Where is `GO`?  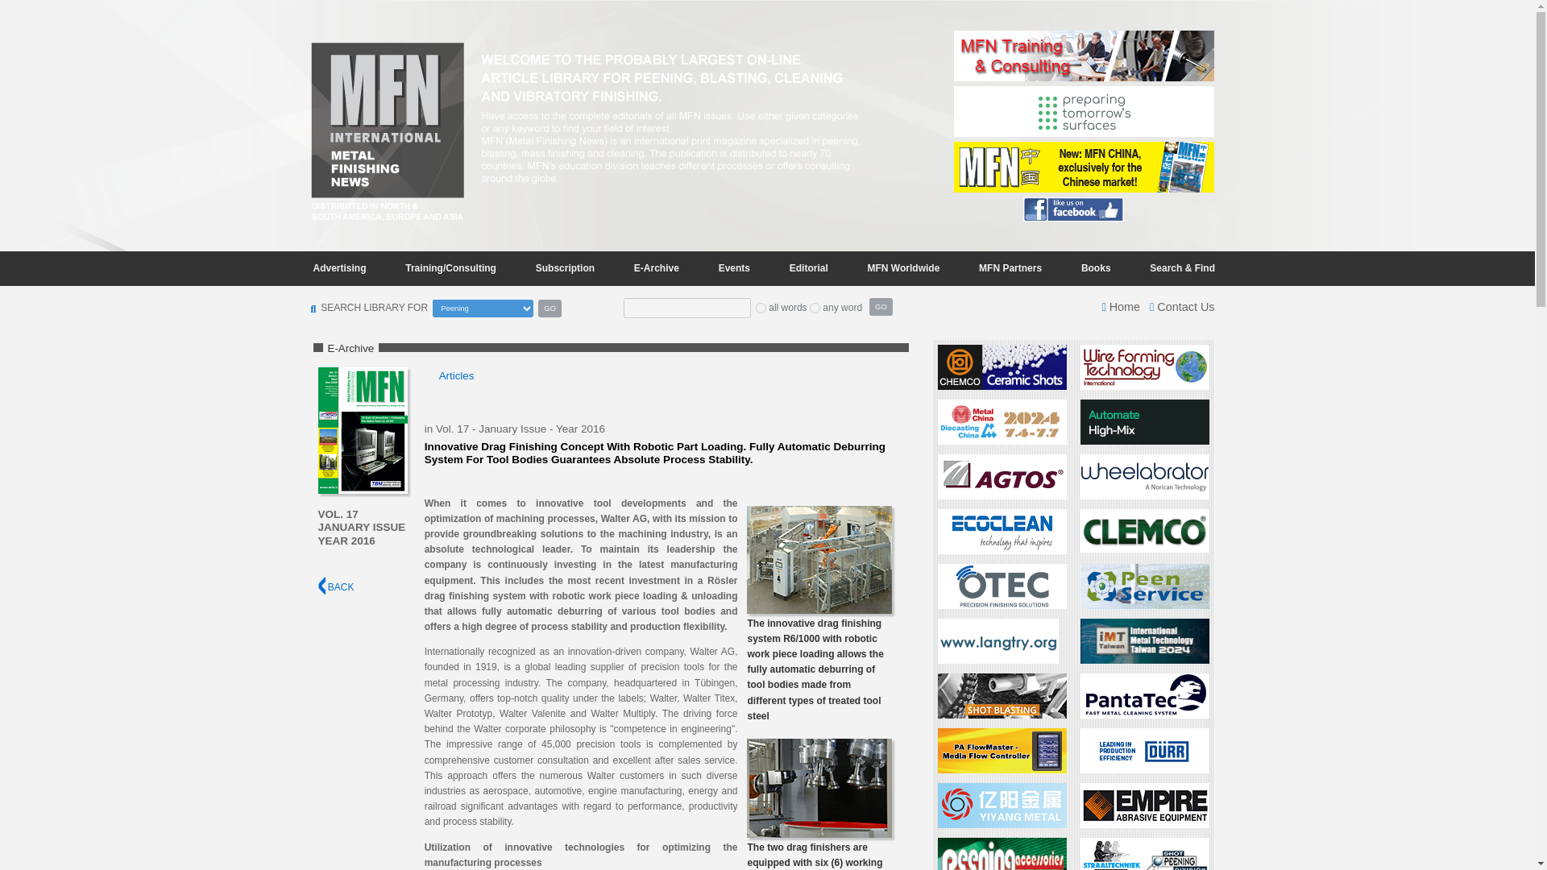 GO is located at coordinates (550, 308).